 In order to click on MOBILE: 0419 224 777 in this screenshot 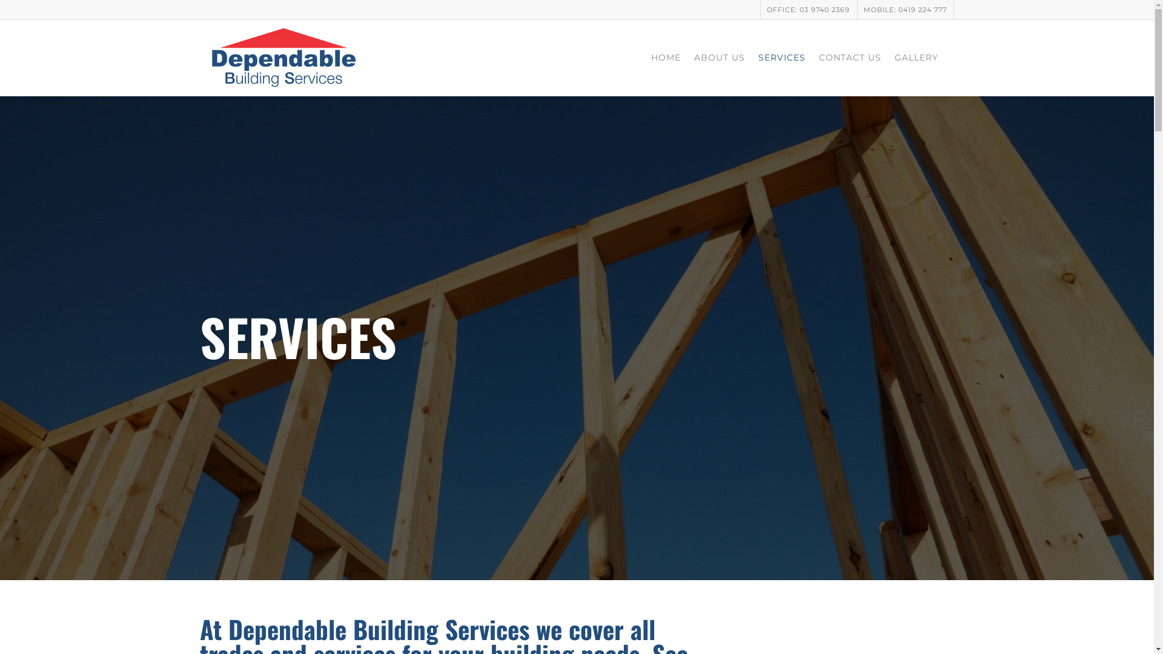, I will do `click(905, 10)`.